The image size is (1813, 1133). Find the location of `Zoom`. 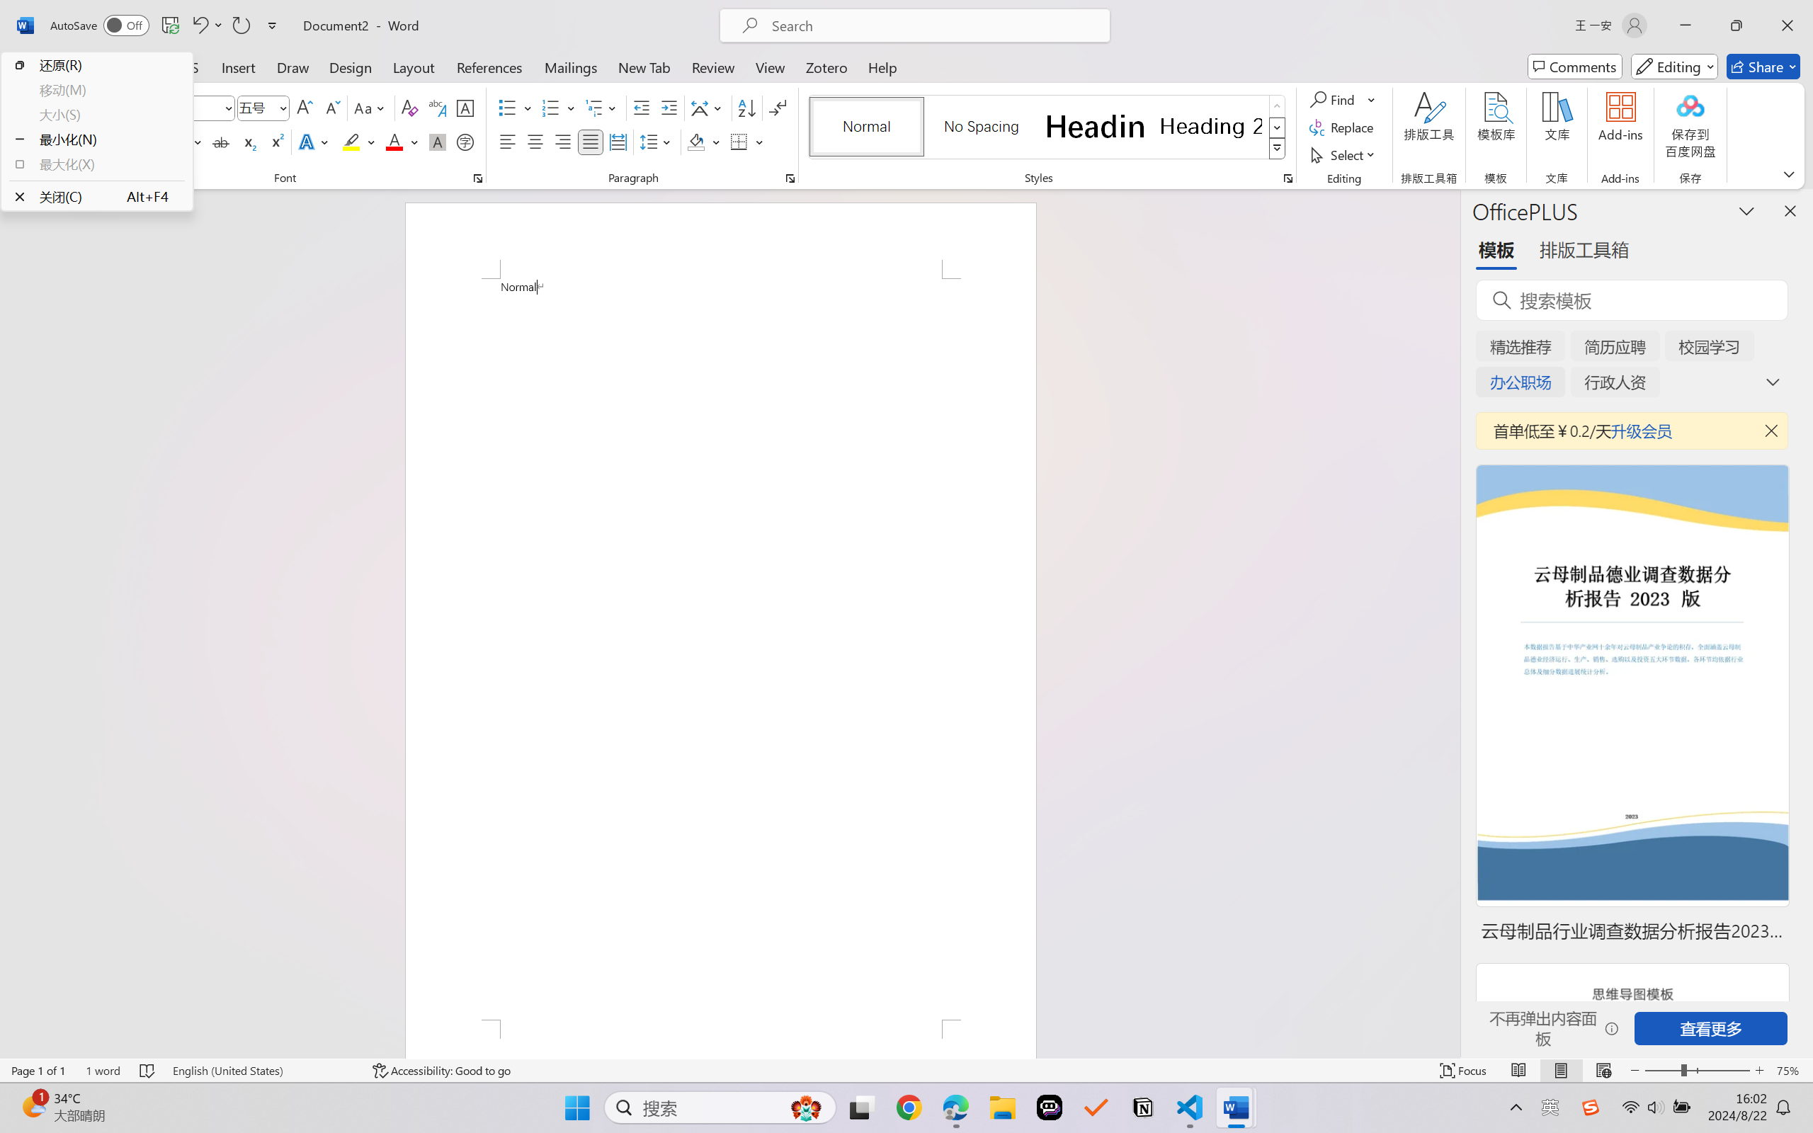

Zoom is located at coordinates (1697, 1071).